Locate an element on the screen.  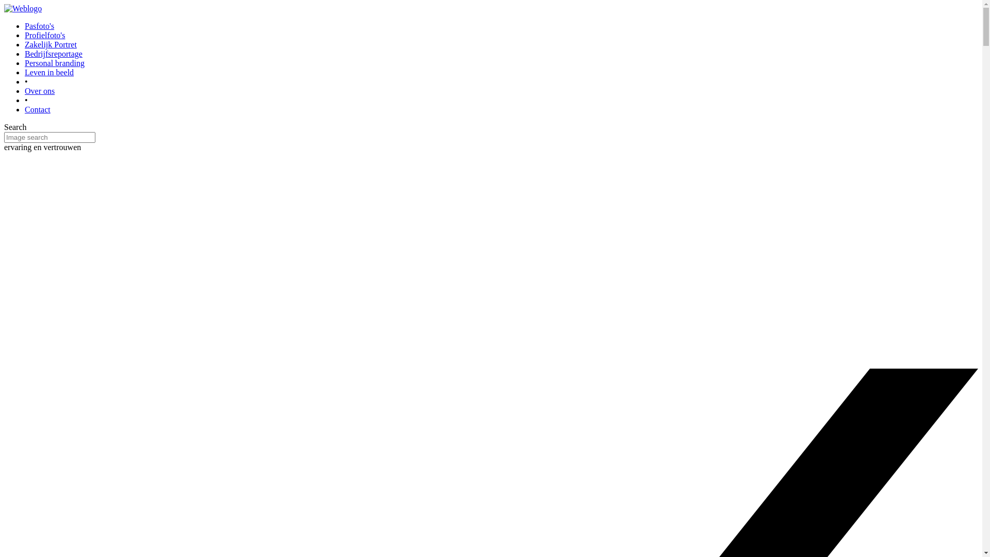
Contact is located at coordinates (38, 109).